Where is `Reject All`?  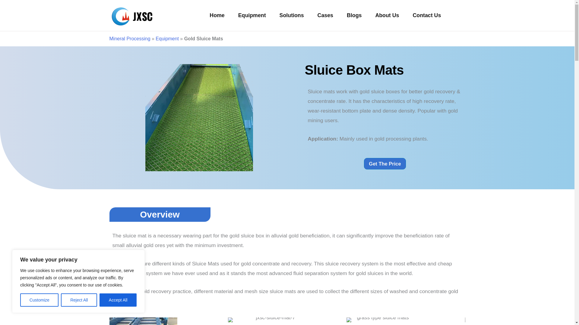 Reject All is located at coordinates (79, 300).